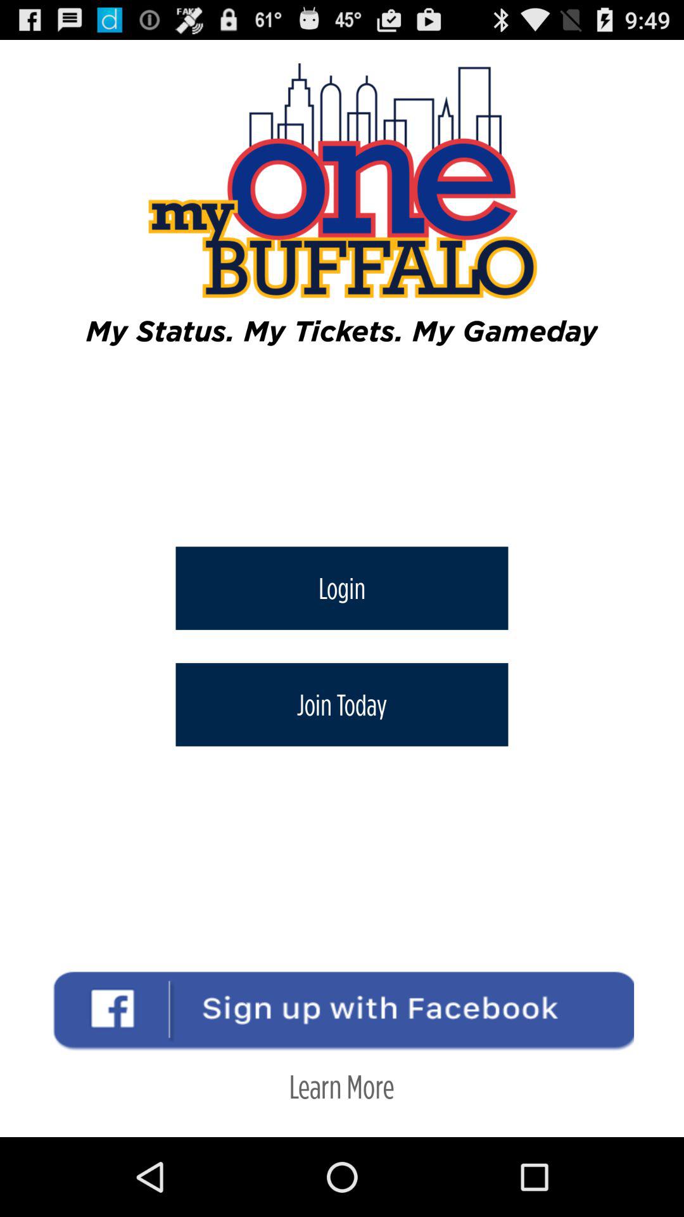 Image resolution: width=684 pixels, height=1217 pixels. Describe the element at coordinates (342, 705) in the screenshot. I see `open the item above learn more icon` at that location.